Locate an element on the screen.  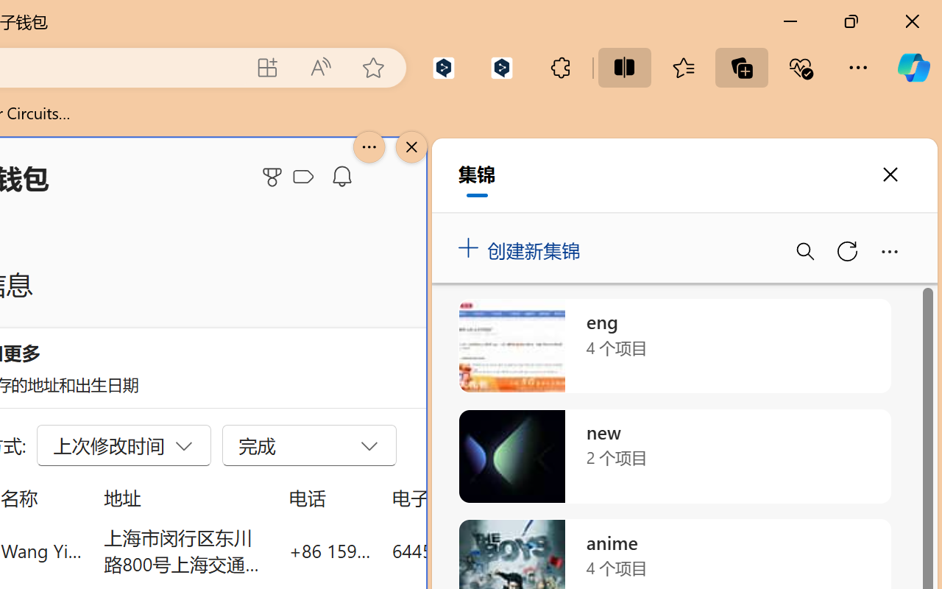
+86 159 0032 4640 is located at coordinates (330, 551).